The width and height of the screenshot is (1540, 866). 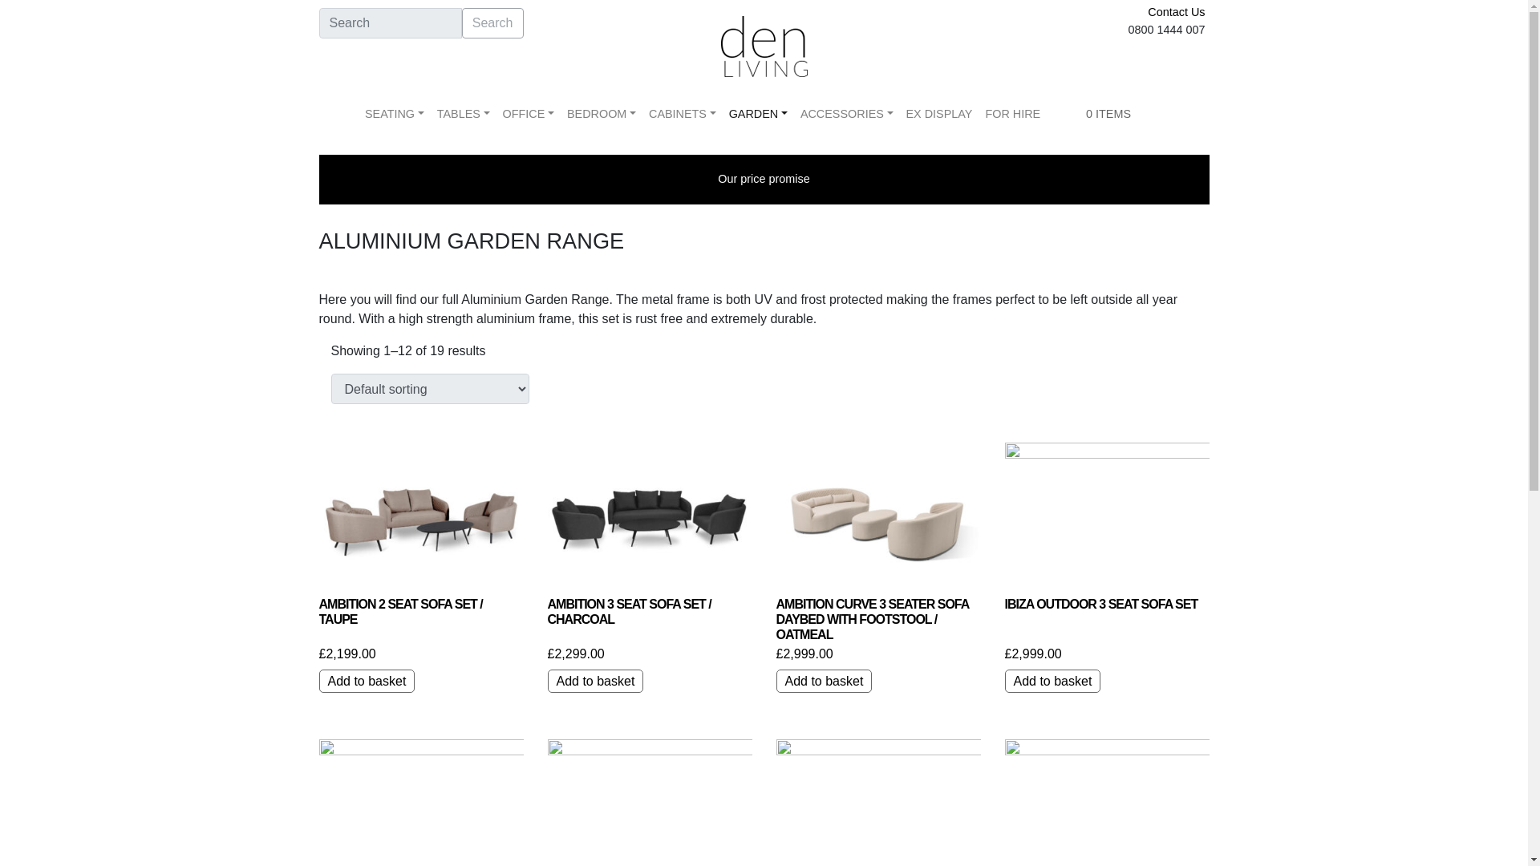 What do you see at coordinates (601, 115) in the screenshot?
I see `BEDROOM` at bounding box center [601, 115].